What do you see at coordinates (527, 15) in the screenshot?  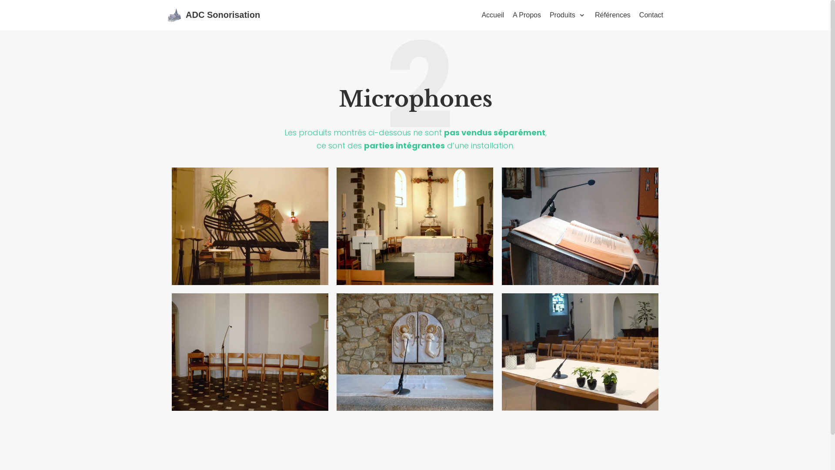 I see `A Propos` at bounding box center [527, 15].